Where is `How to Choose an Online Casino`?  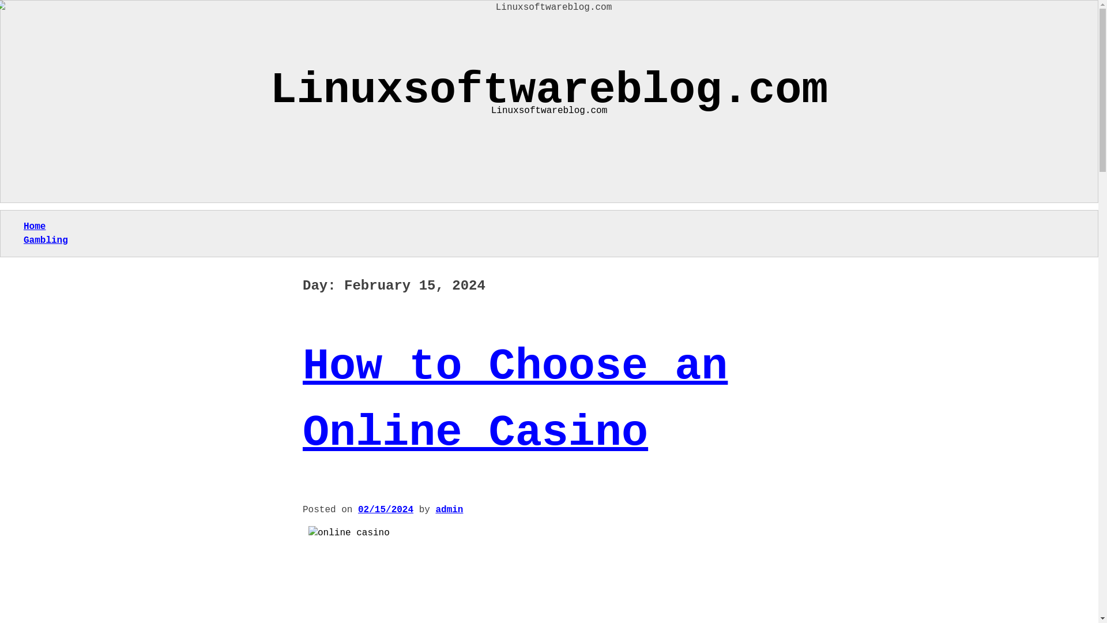 How to Choose an Online Casino is located at coordinates (514, 399).